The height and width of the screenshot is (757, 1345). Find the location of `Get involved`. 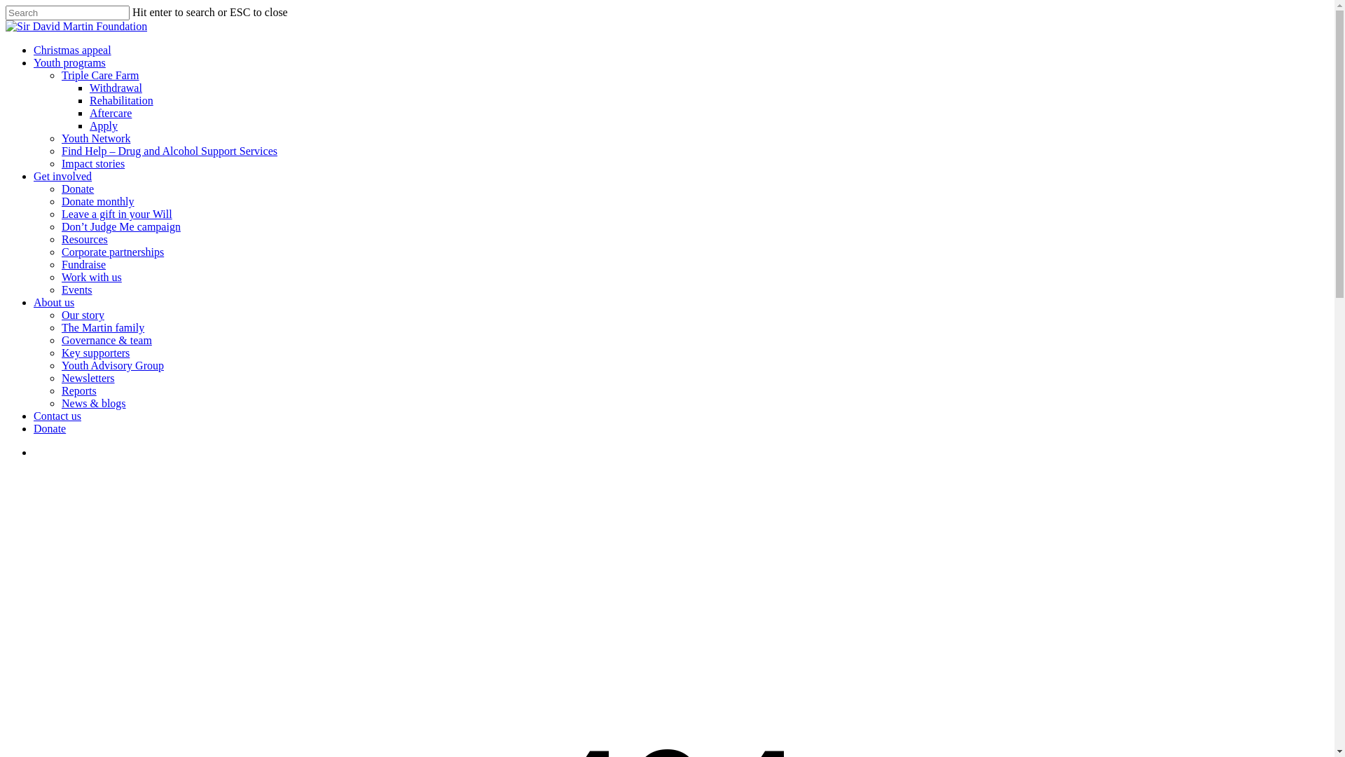

Get involved is located at coordinates (63, 177).